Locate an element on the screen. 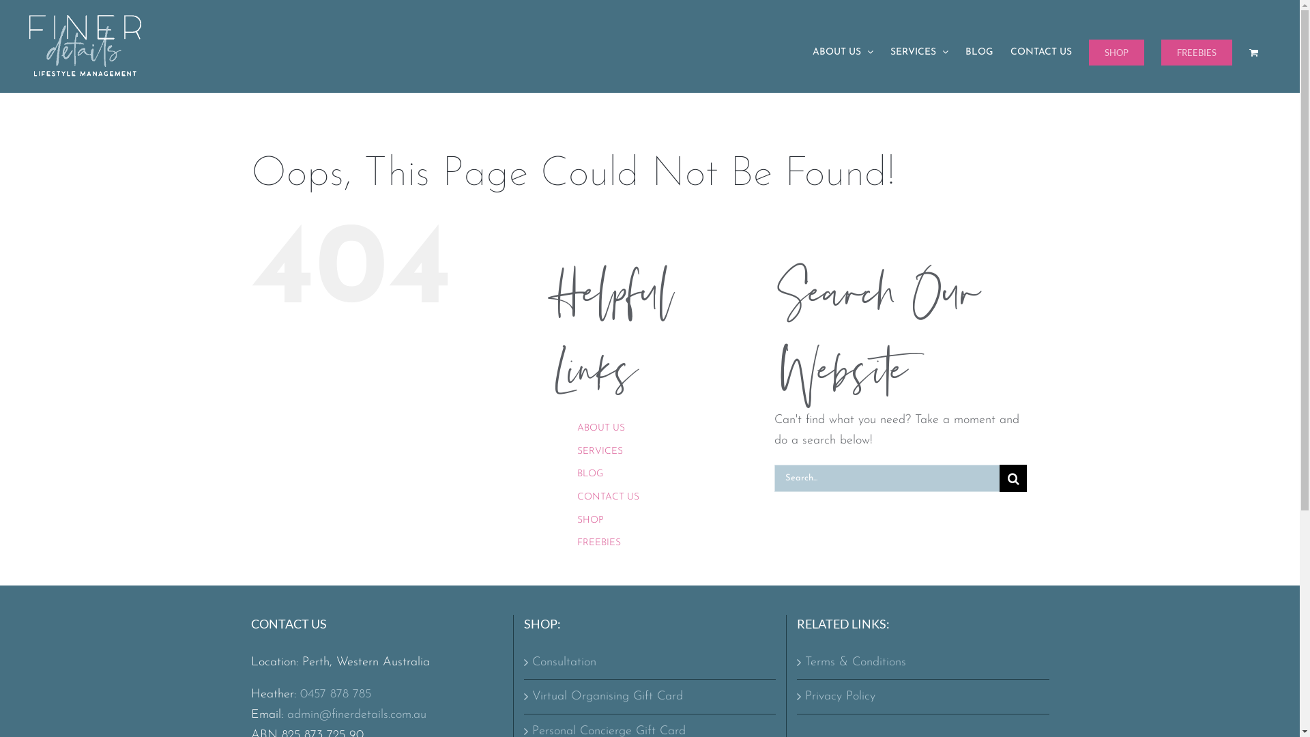 This screenshot has width=1310, height=737. ABOUT US is located at coordinates (843, 53).